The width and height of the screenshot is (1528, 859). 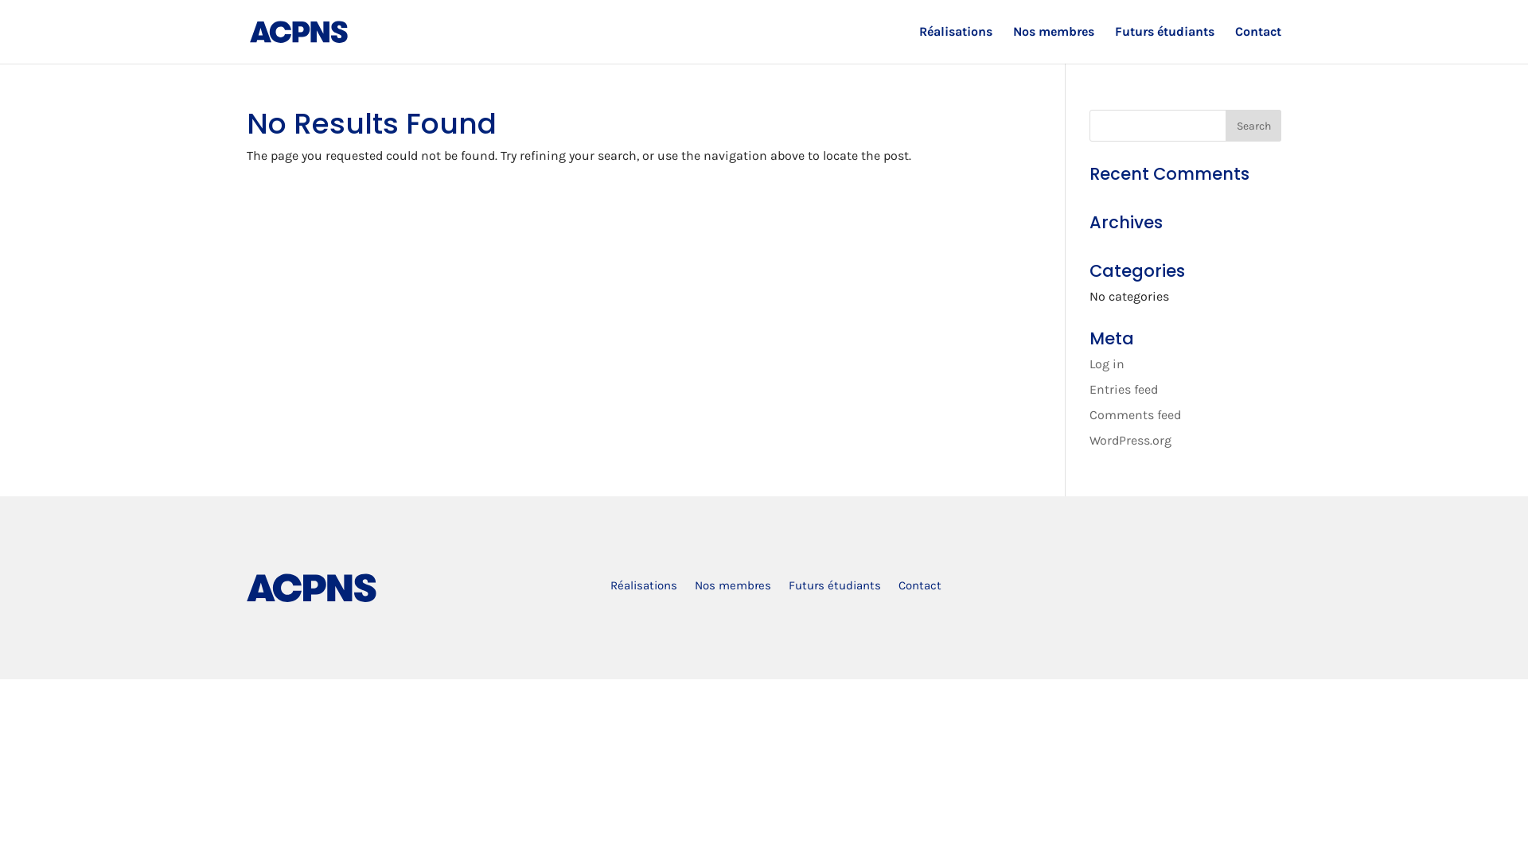 What do you see at coordinates (1253, 126) in the screenshot?
I see `Search` at bounding box center [1253, 126].